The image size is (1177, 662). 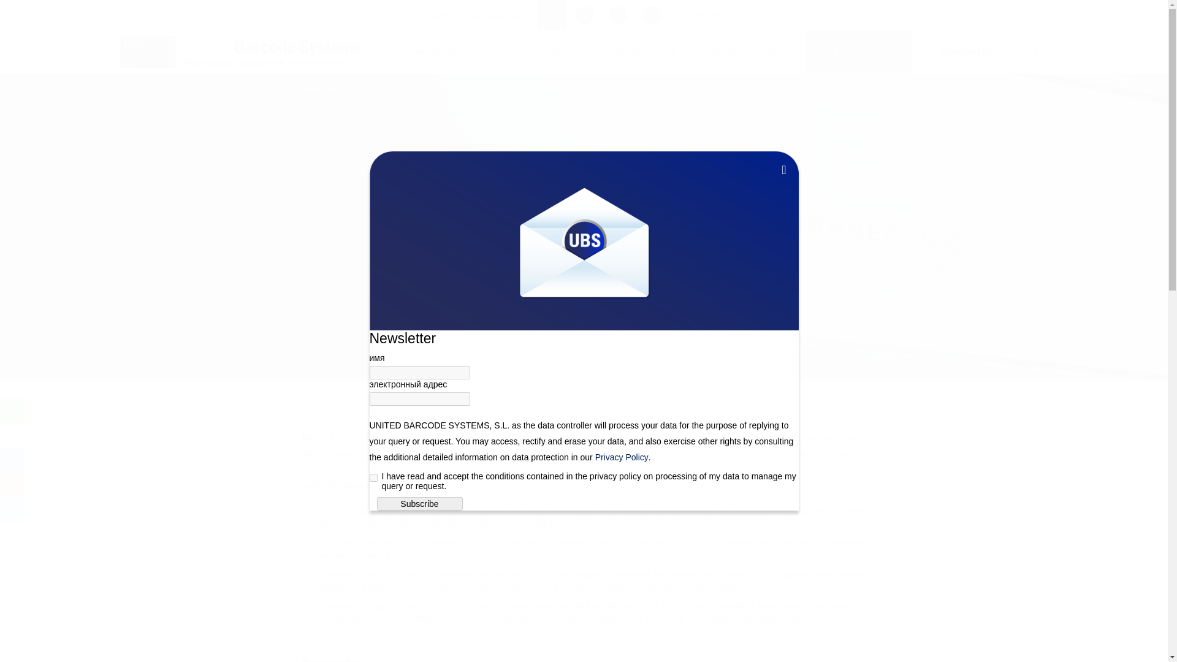 What do you see at coordinates (419, 504) in the screenshot?
I see `Subscribe` at bounding box center [419, 504].